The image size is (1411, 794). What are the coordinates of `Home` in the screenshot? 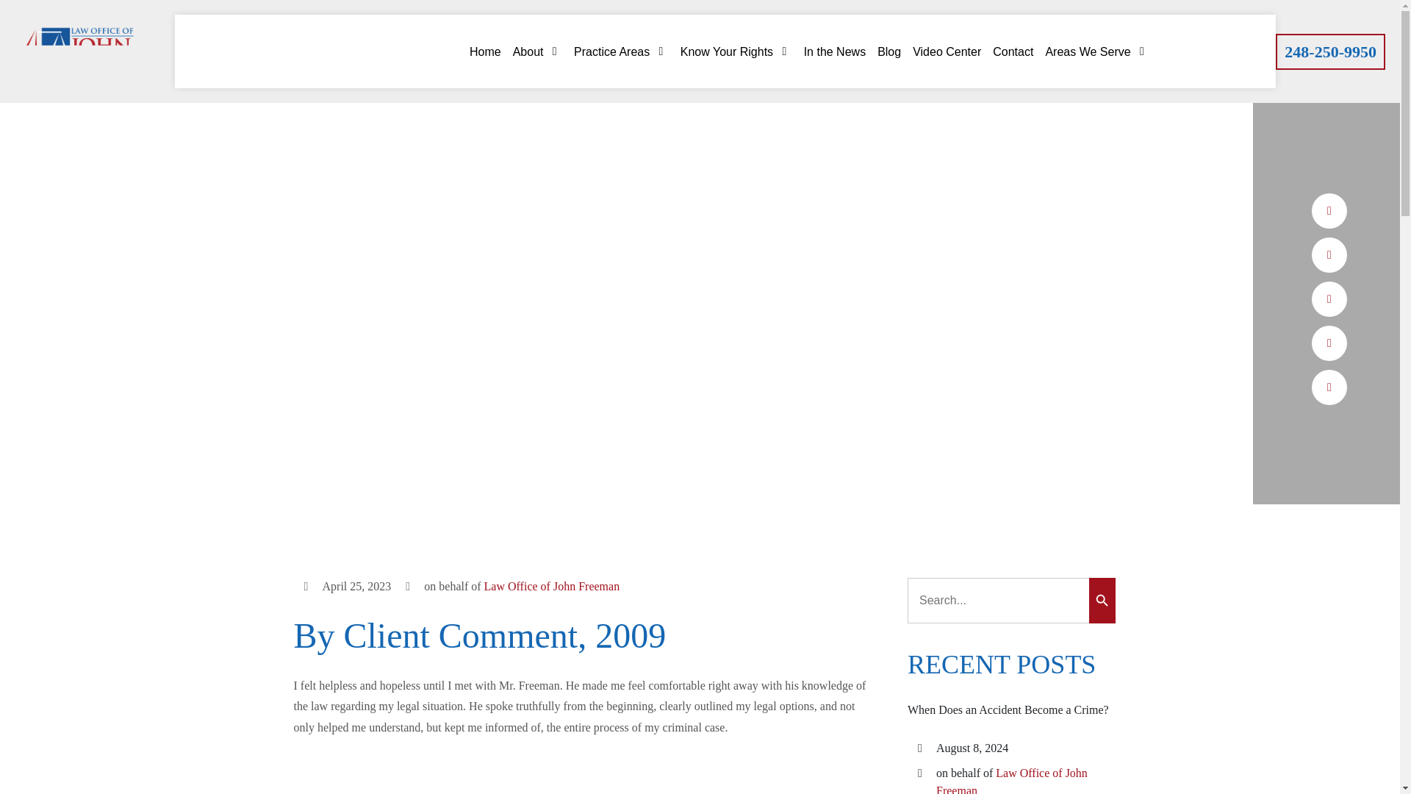 It's located at (485, 51).